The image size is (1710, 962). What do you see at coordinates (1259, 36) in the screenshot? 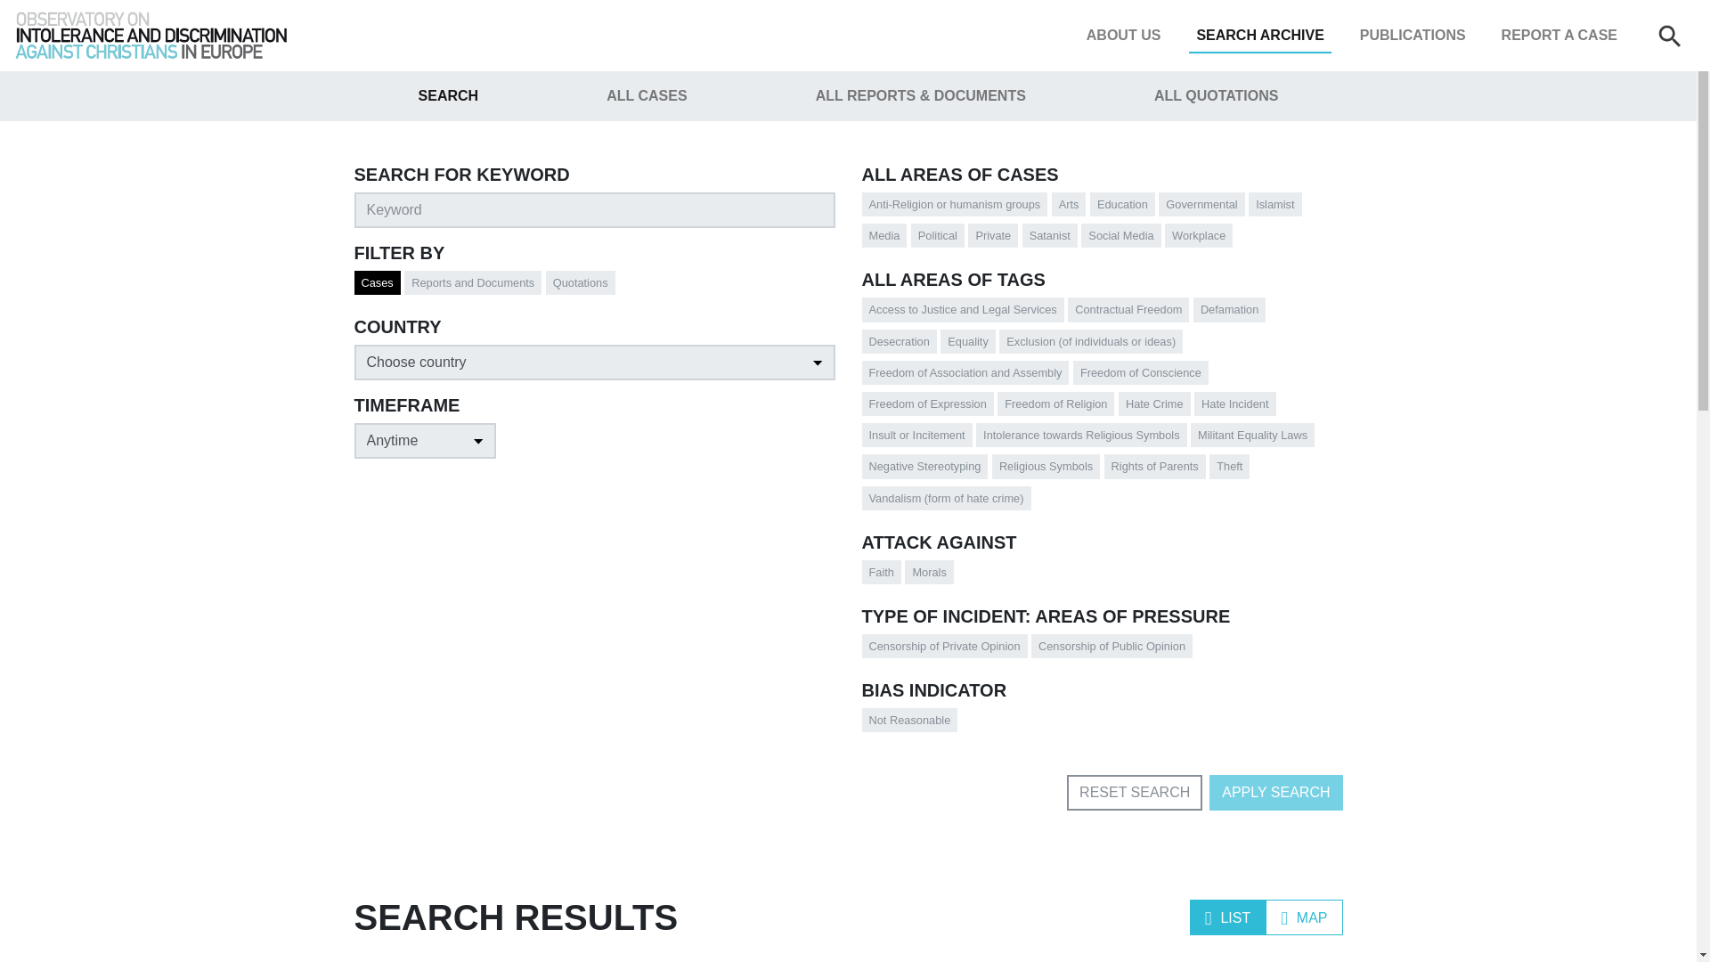
I see `Search archive` at bounding box center [1259, 36].